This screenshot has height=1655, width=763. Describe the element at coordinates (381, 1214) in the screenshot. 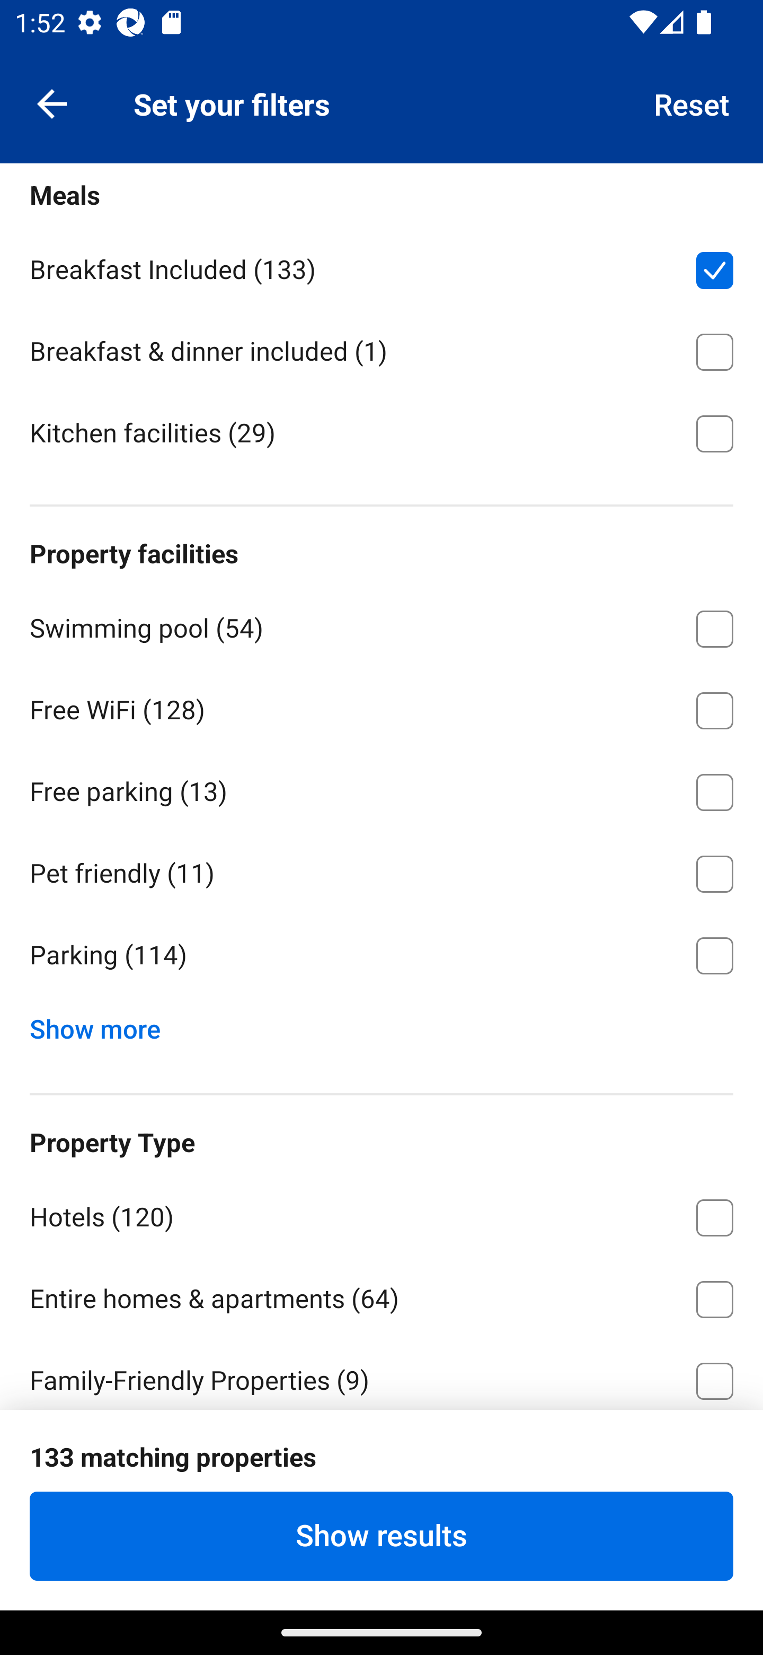

I see `Hotels ⁦(120)` at that location.